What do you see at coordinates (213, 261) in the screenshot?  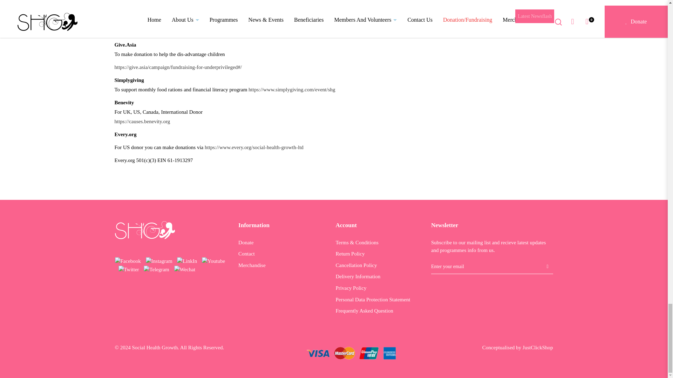 I see `Youtube` at bounding box center [213, 261].